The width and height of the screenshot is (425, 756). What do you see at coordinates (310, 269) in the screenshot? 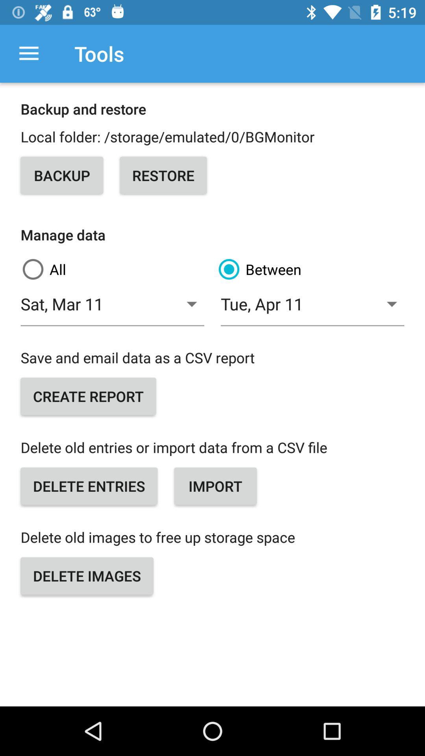
I see `select the item below restore item` at bounding box center [310, 269].